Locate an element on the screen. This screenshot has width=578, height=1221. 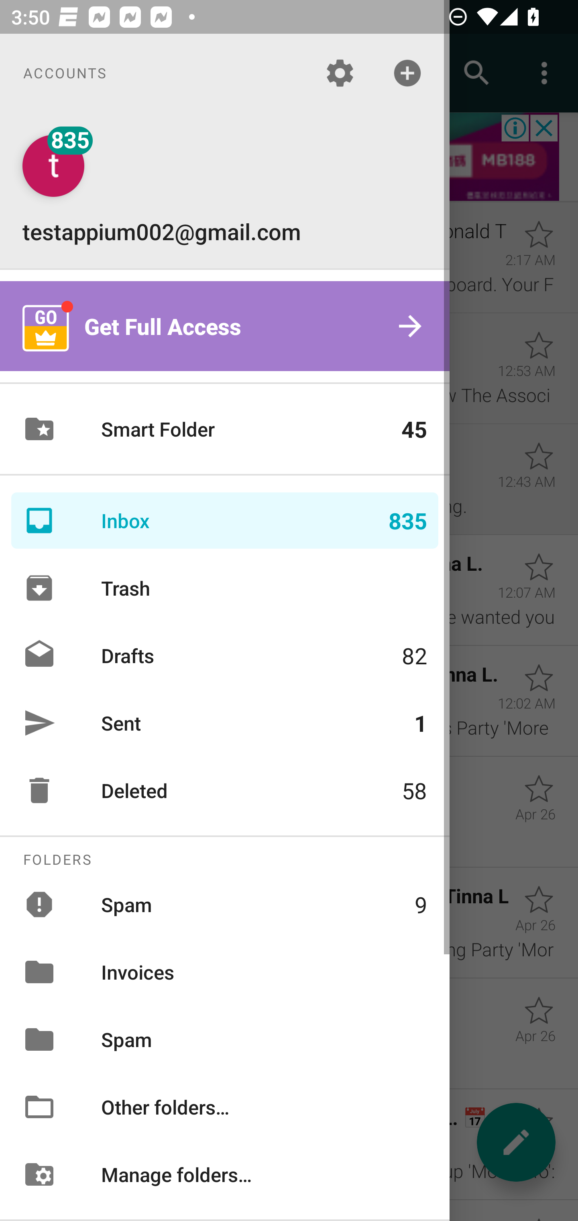
Trash is located at coordinates (225, 588).